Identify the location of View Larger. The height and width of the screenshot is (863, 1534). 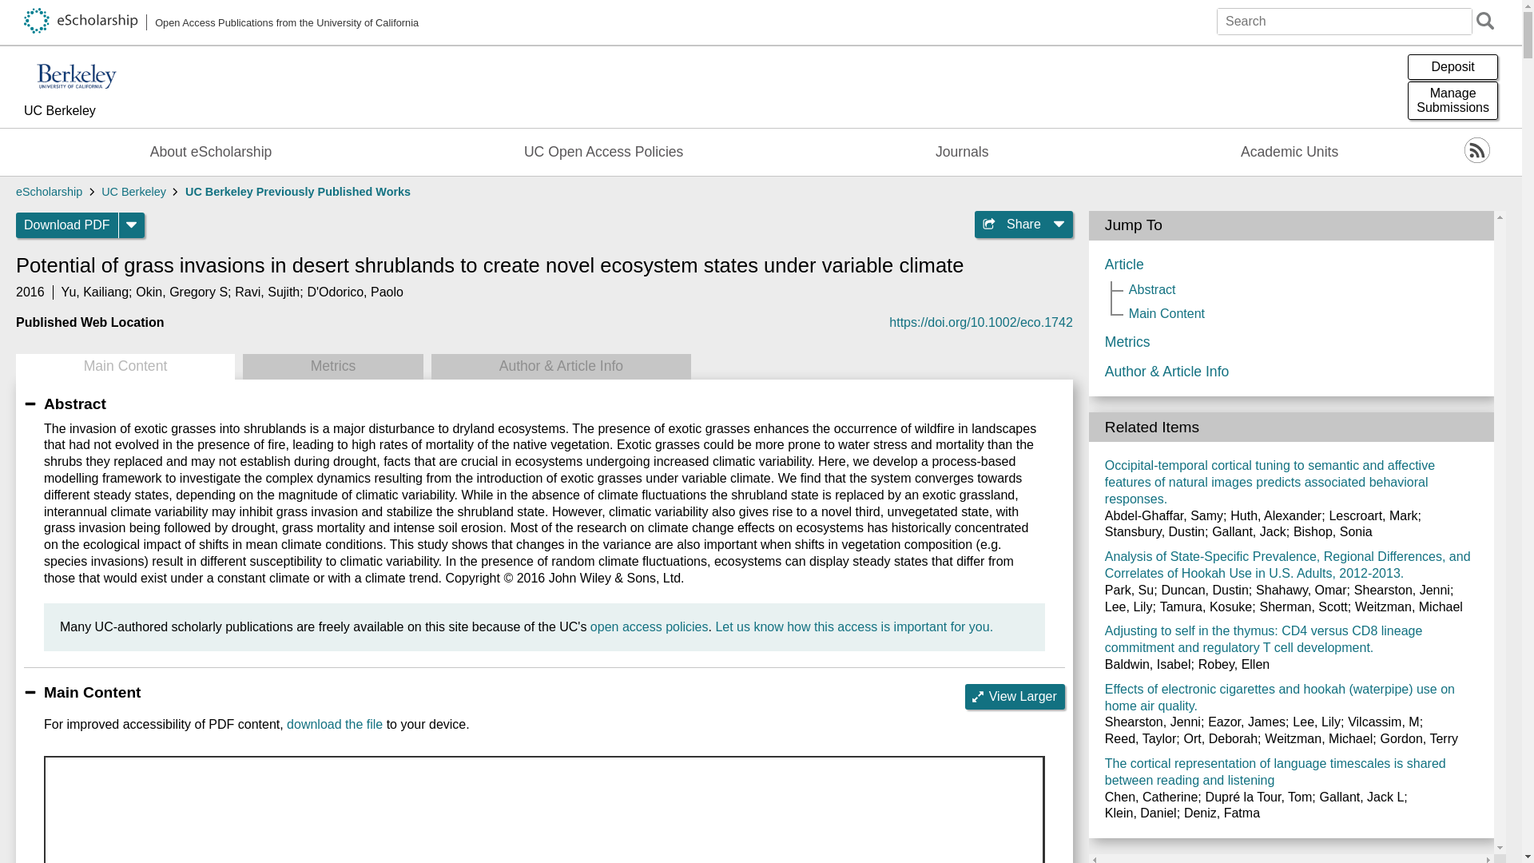
(334, 724).